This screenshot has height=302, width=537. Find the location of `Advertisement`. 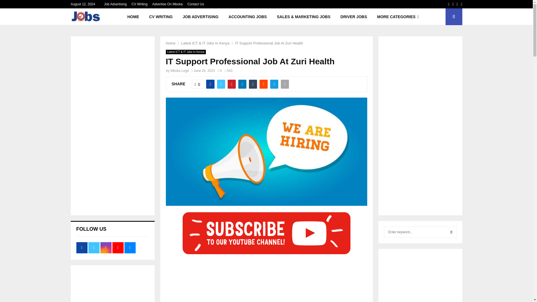

Advertisement is located at coordinates (266, 279).